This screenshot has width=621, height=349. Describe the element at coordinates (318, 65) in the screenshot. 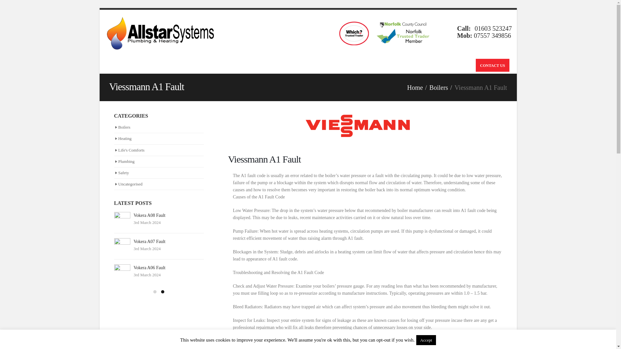

I see `BLOG` at that location.